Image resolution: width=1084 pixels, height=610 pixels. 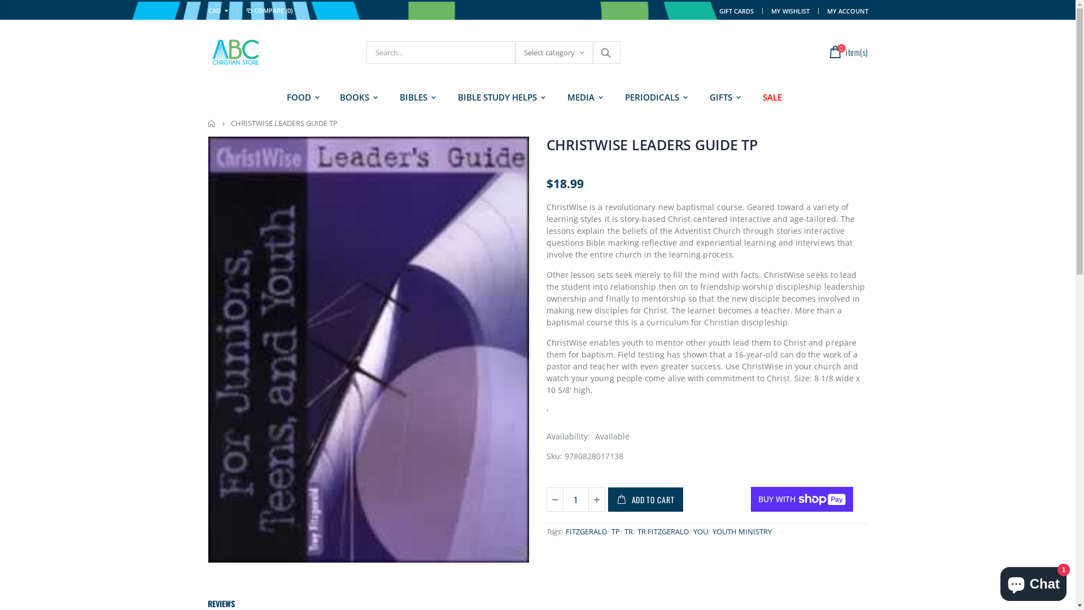 What do you see at coordinates (269, 11) in the screenshot?
I see `COMPARE (0)` at bounding box center [269, 11].